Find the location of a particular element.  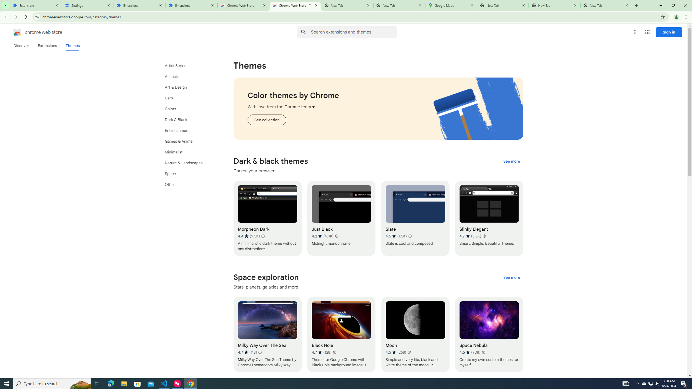

Extensions is located at coordinates (140, 5).